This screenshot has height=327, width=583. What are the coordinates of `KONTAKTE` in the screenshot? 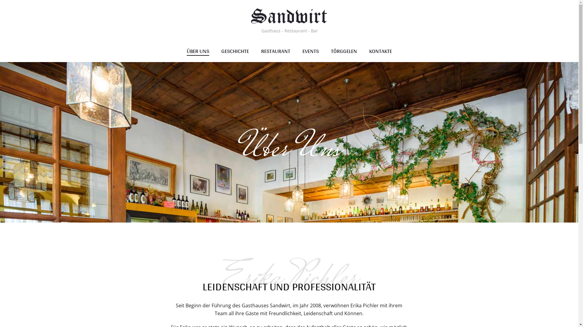 It's located at (381, 51).